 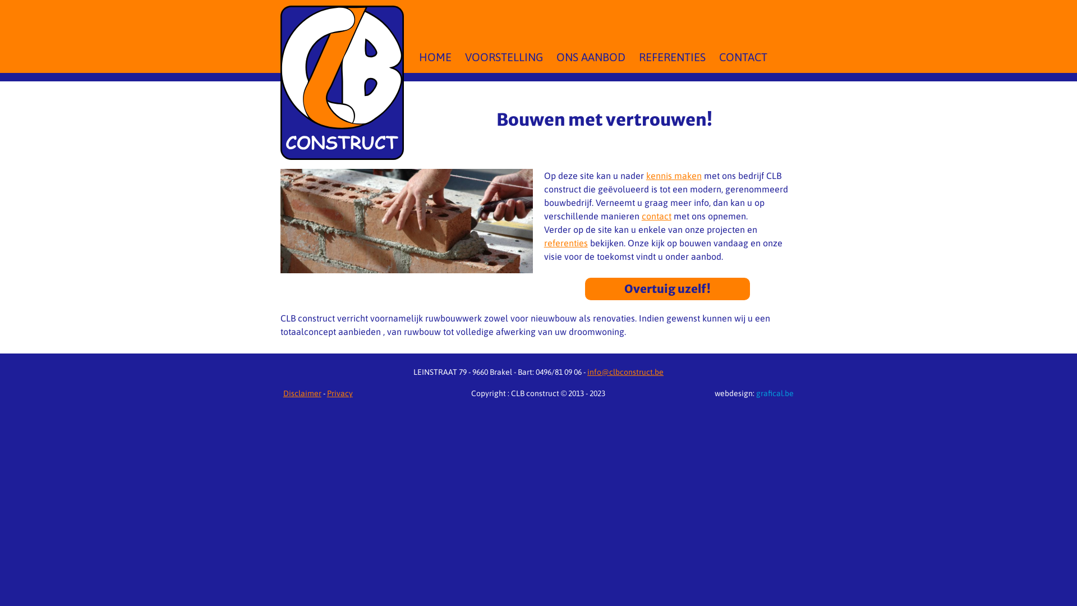 I want to click on info@clbconstruct.be, so click(x=625, y=372).